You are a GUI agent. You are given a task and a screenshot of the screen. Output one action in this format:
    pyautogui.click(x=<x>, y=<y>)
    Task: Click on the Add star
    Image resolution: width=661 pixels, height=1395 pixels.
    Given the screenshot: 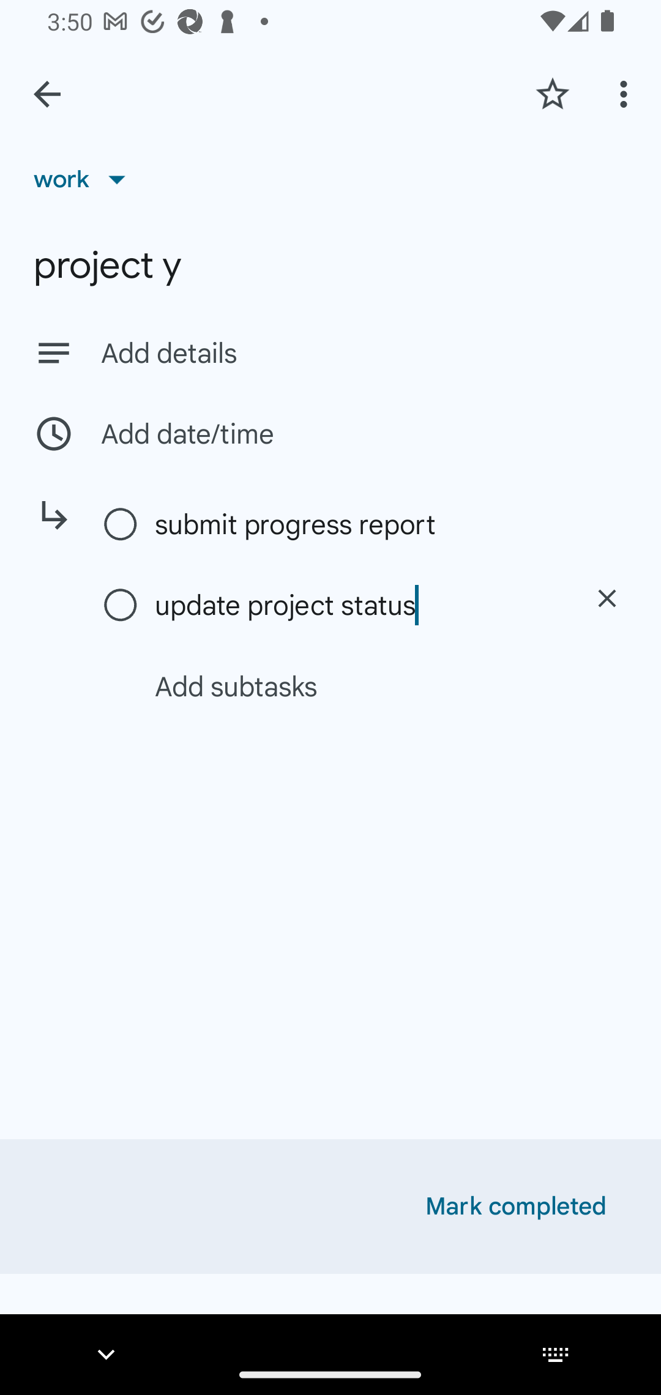 What is the action you would take?
    pyautogui.click(x=552, y=94)
    